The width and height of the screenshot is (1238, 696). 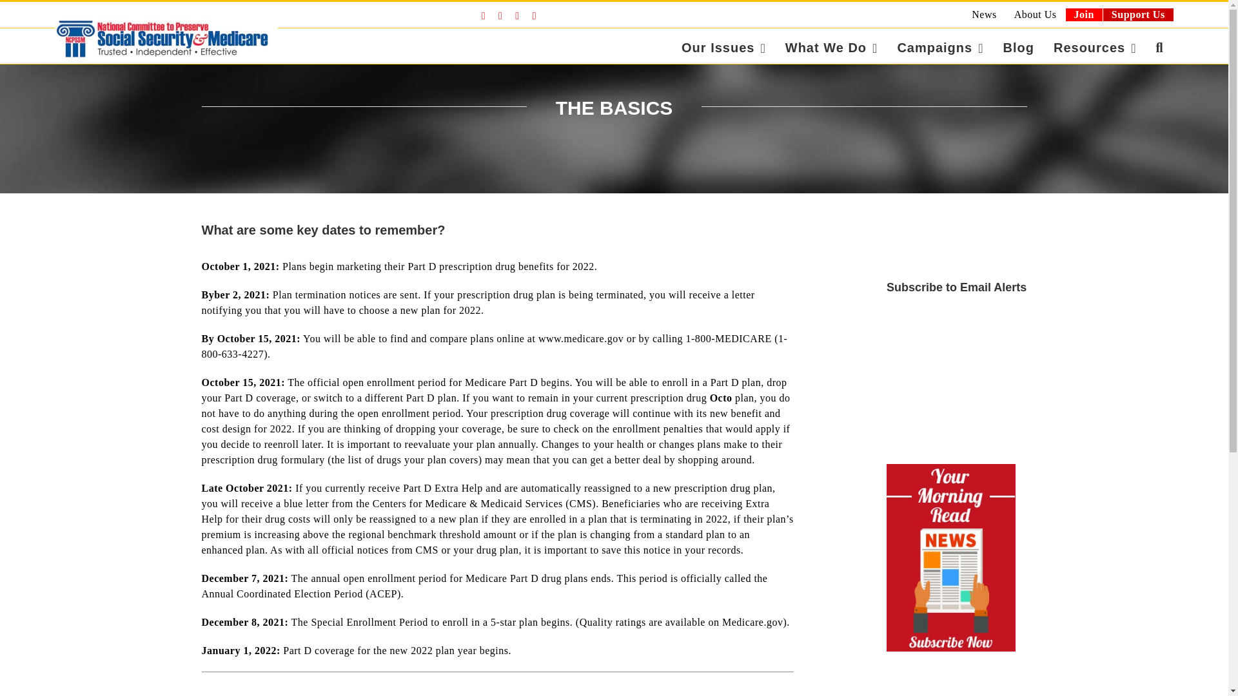 I want to click on Join, so click(x=1083, y=14).